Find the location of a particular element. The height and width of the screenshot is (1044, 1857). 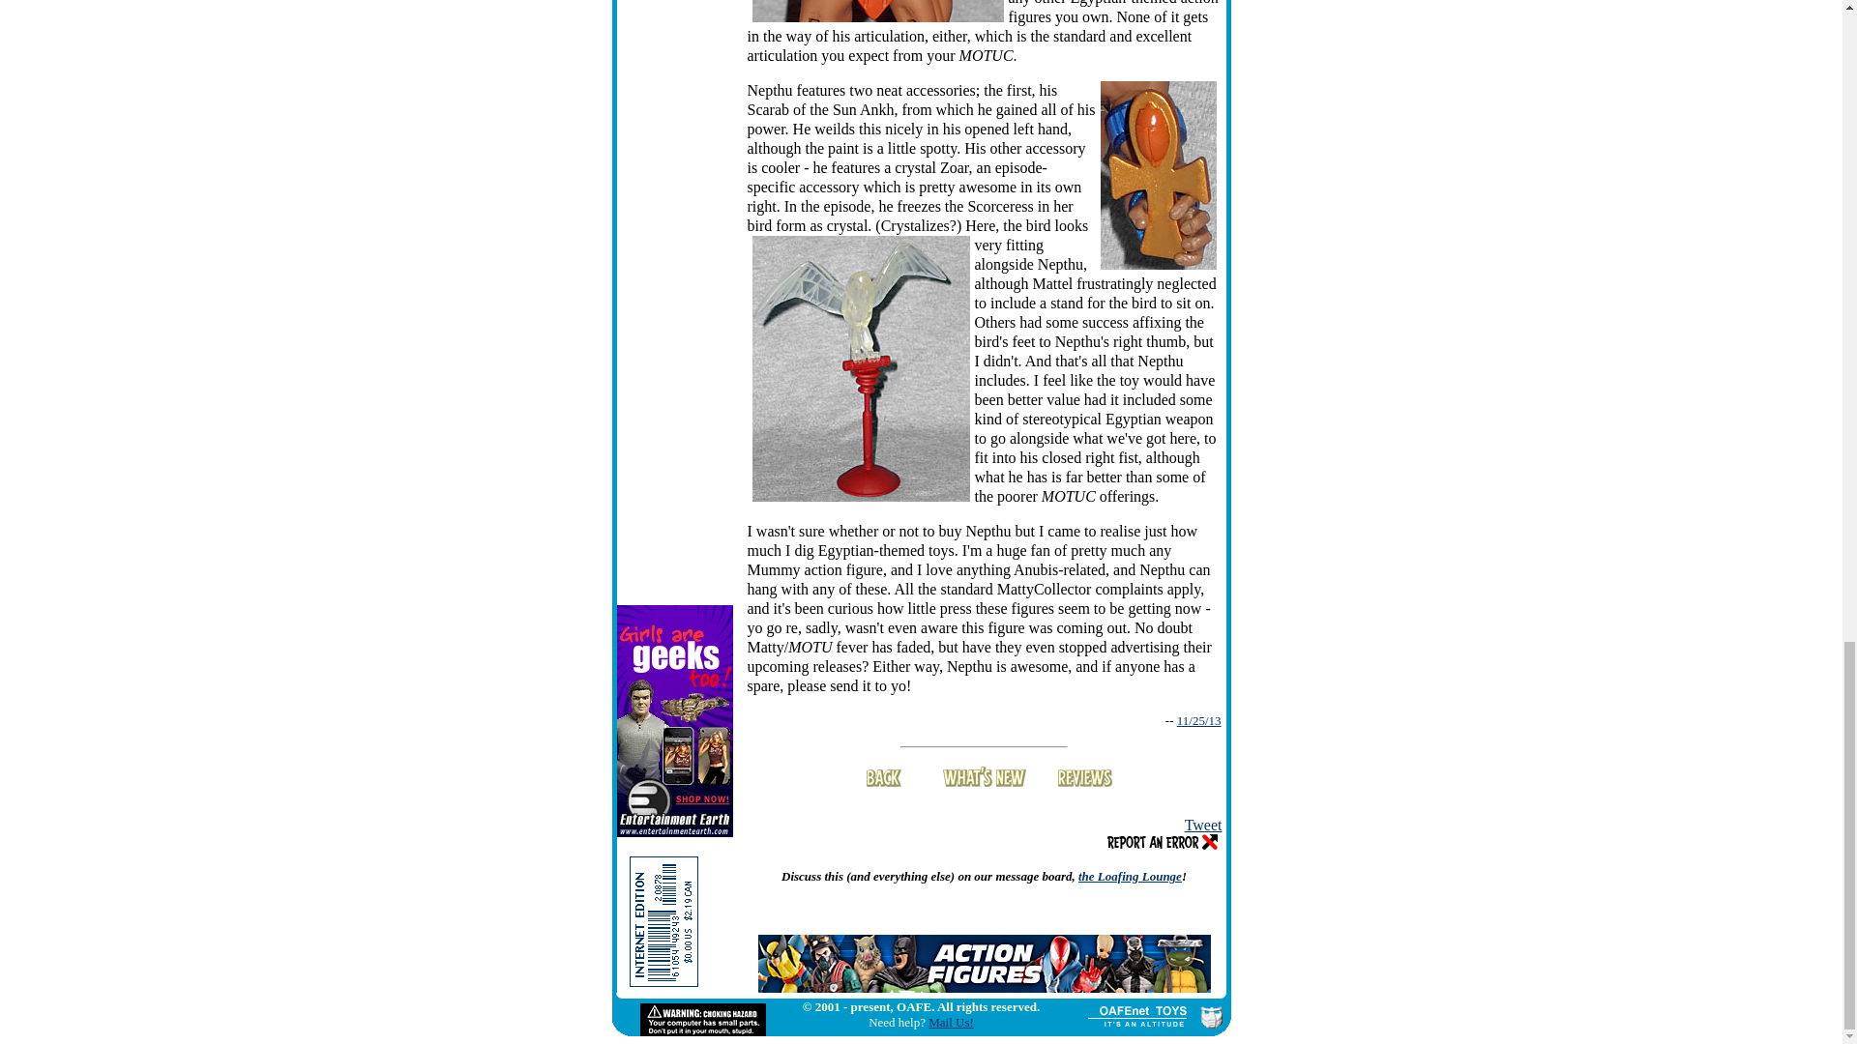

ethnic! is located at coordinates (878, 11).